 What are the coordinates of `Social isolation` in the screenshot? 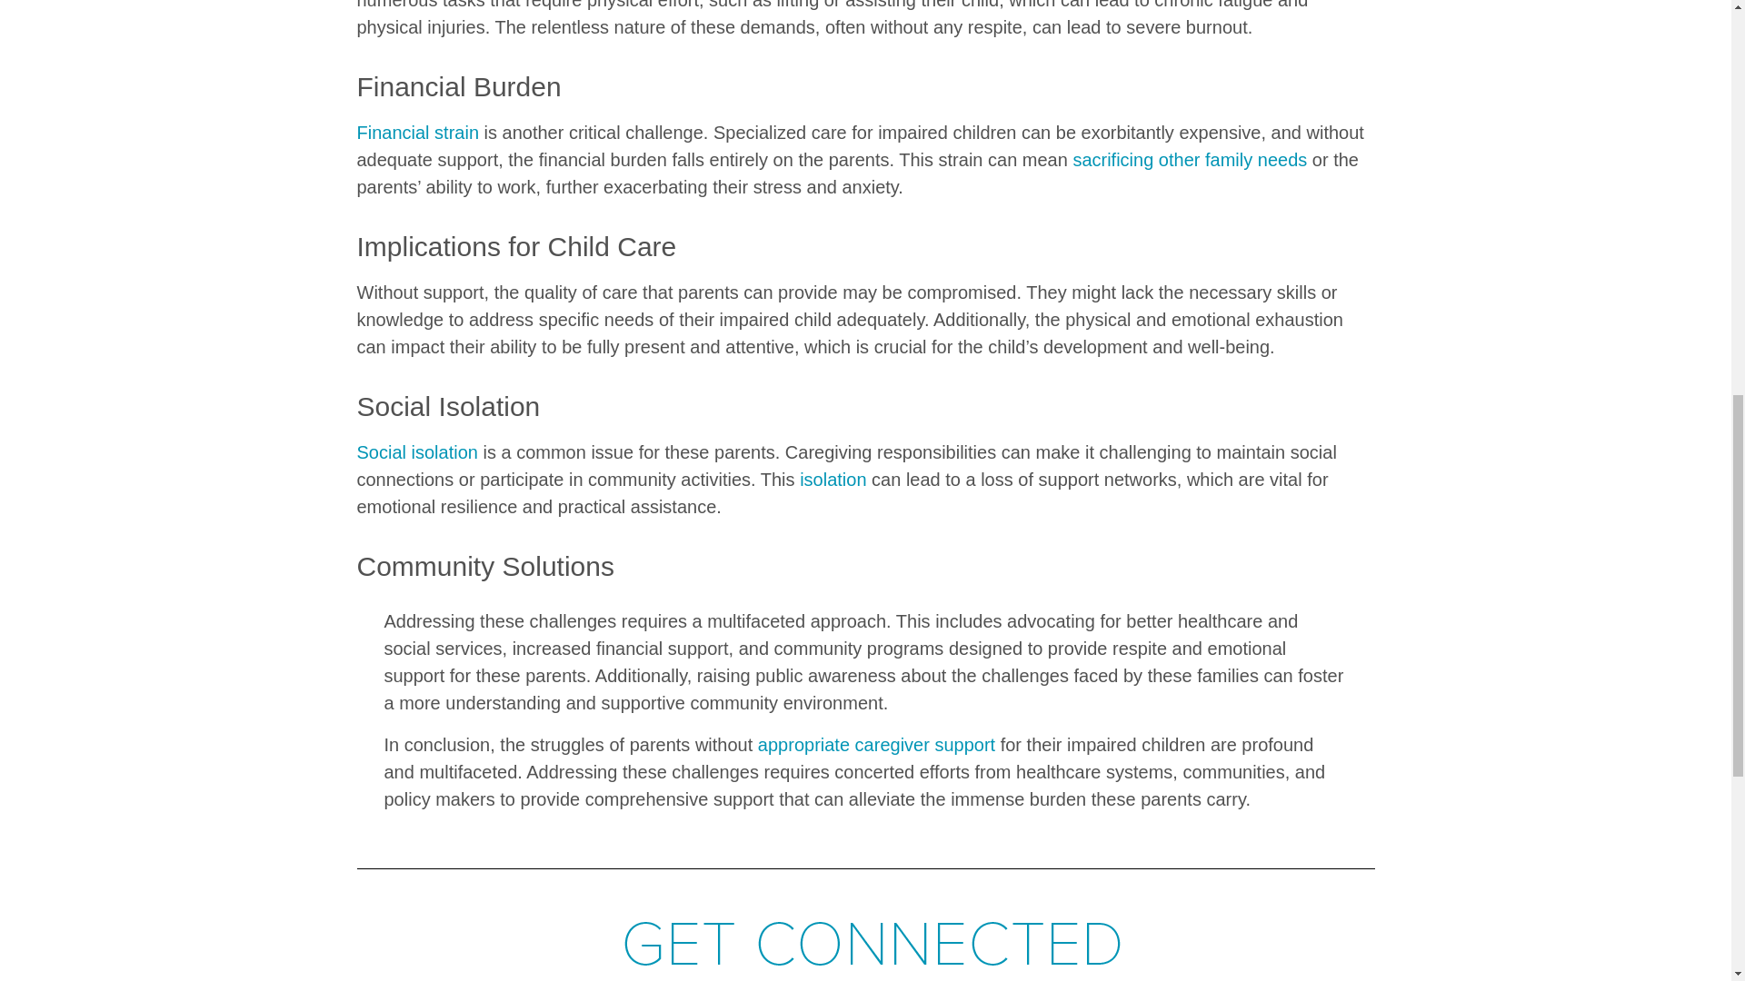 It's located at (416, 452).